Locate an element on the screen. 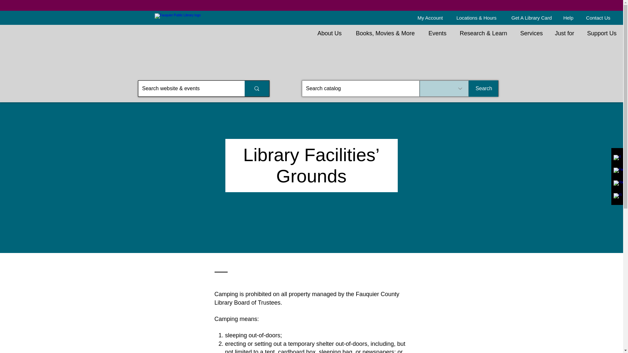 This screenshot has height=353, width=628. Events is located at coordinates (437, 33).